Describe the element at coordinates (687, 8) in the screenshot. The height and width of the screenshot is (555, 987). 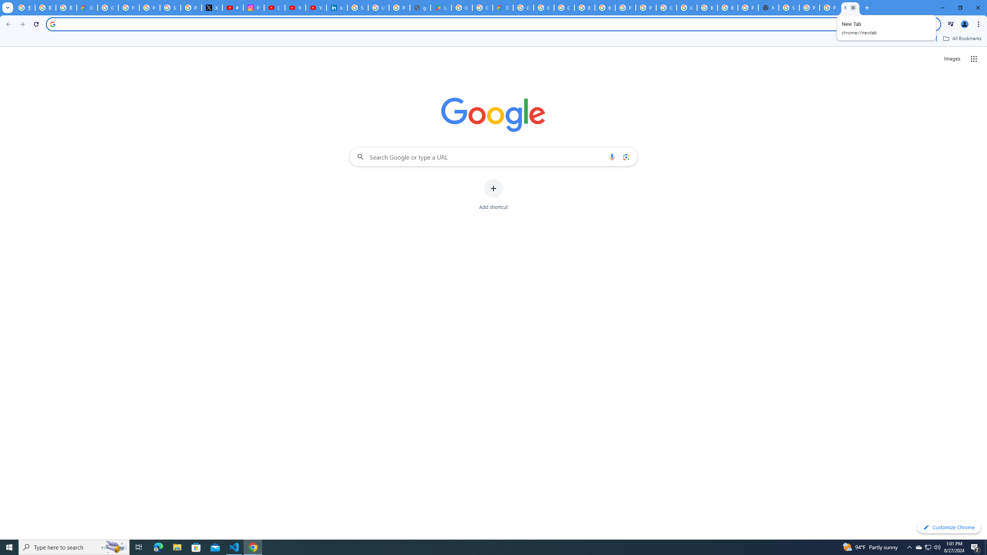
I see `Google Cloud Platform` at that location.